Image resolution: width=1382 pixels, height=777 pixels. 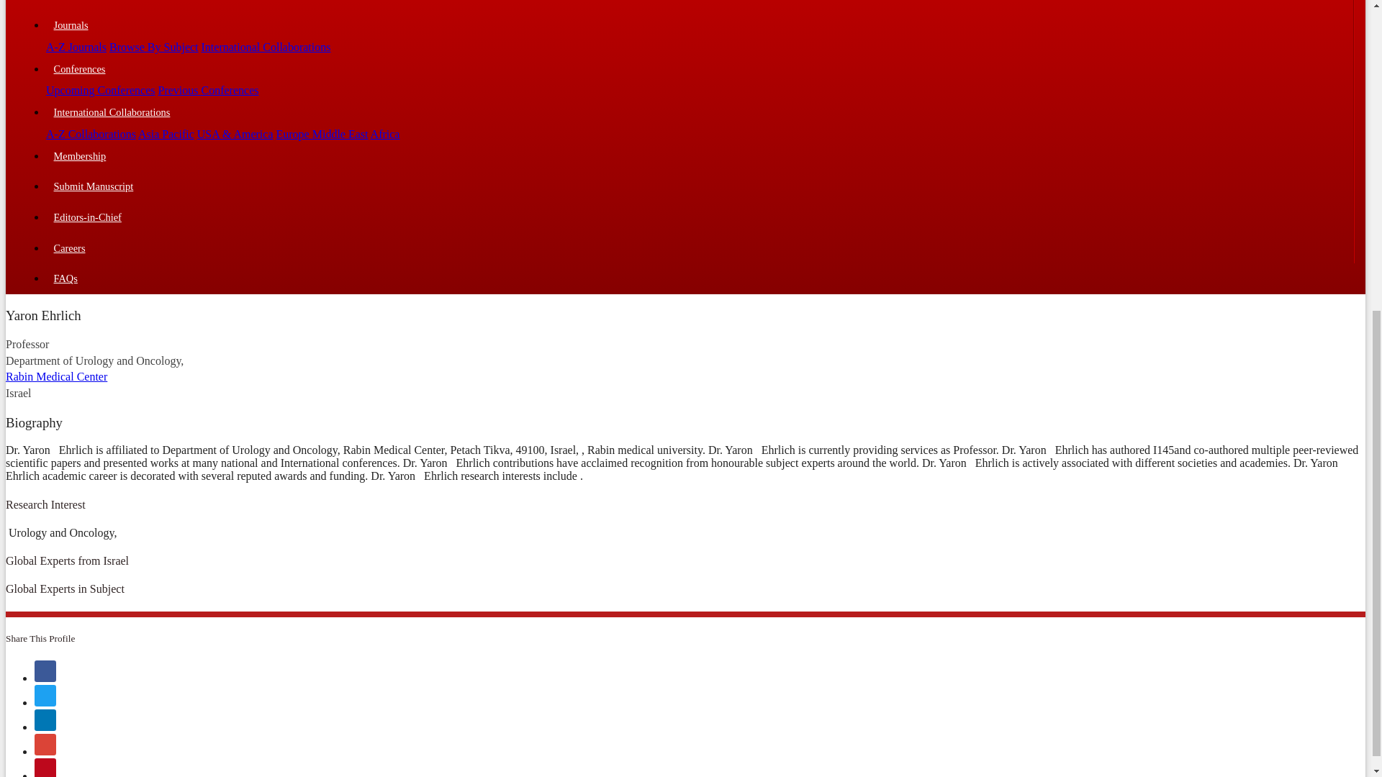 What do you see at coordinates (154, 47) in the screenshot?
I see `Browse By Subject` at bounding box center [154, 47].